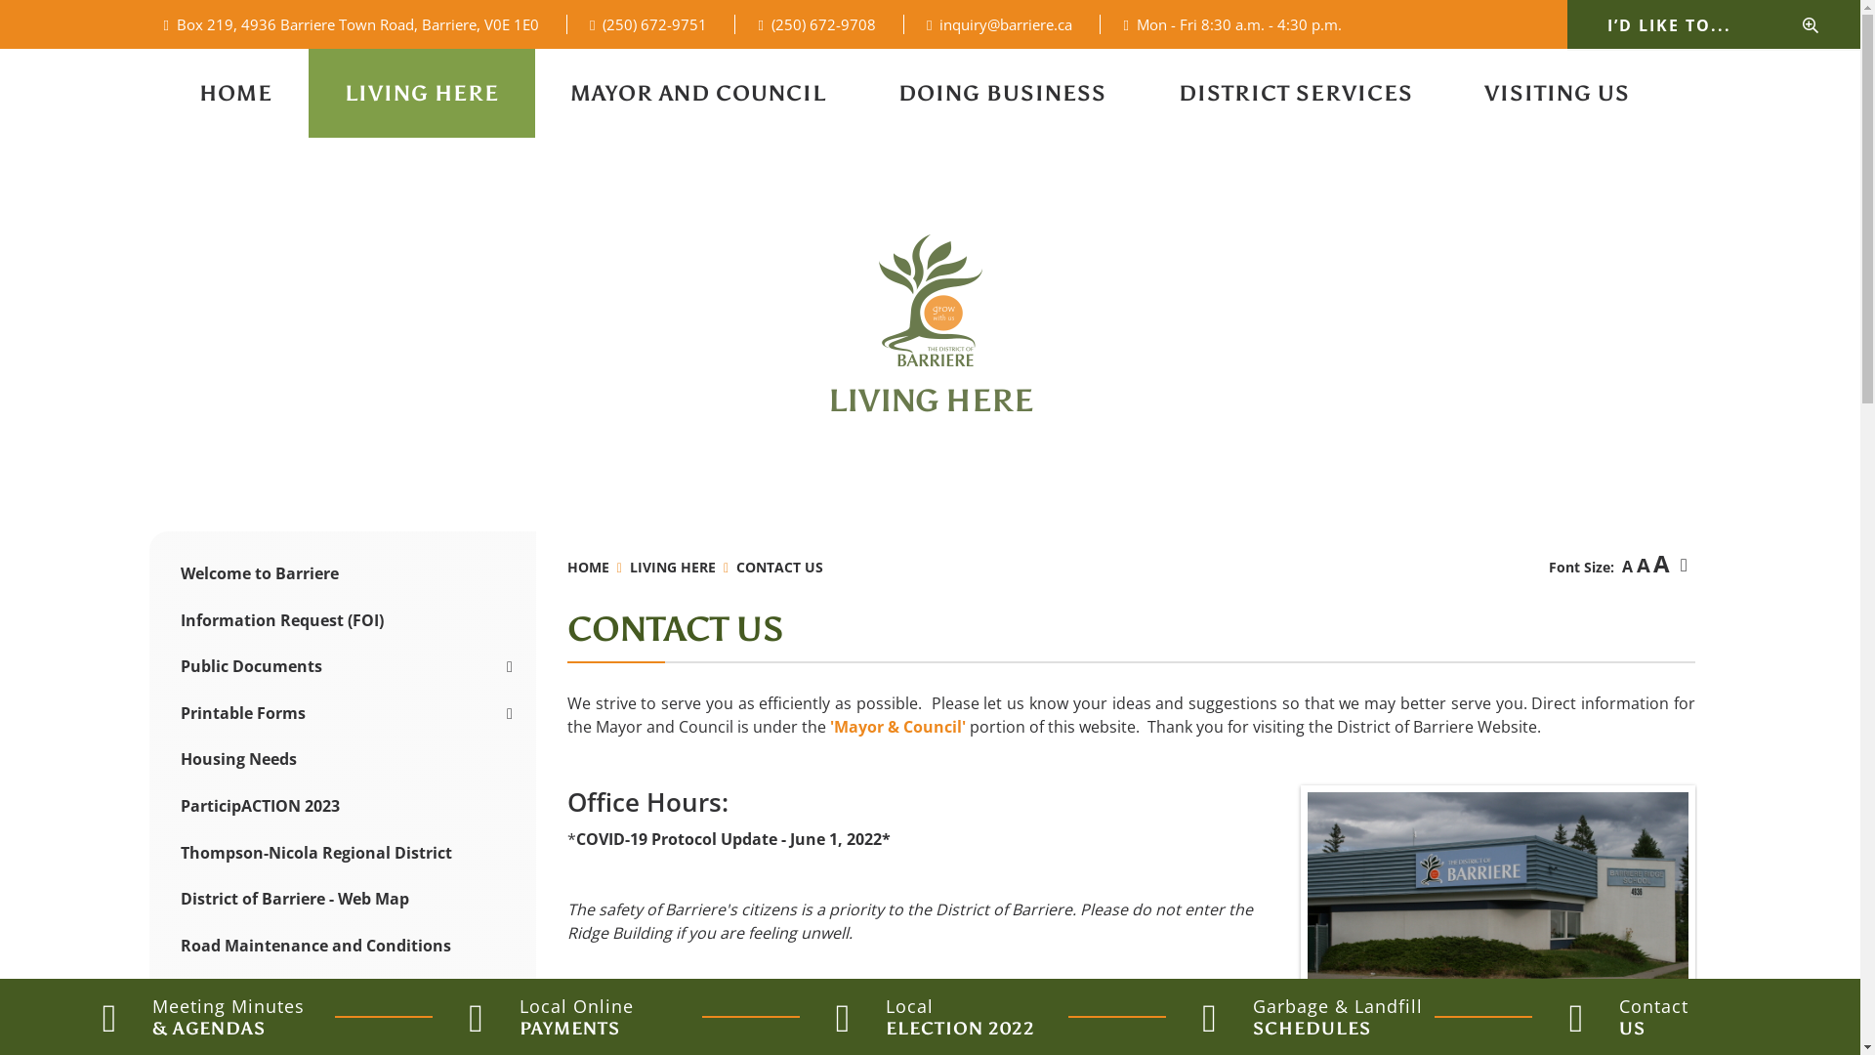 This screenshot has width=1875, height=1055. I want to click on Welcome to District of Barriere, so click(930, 301).